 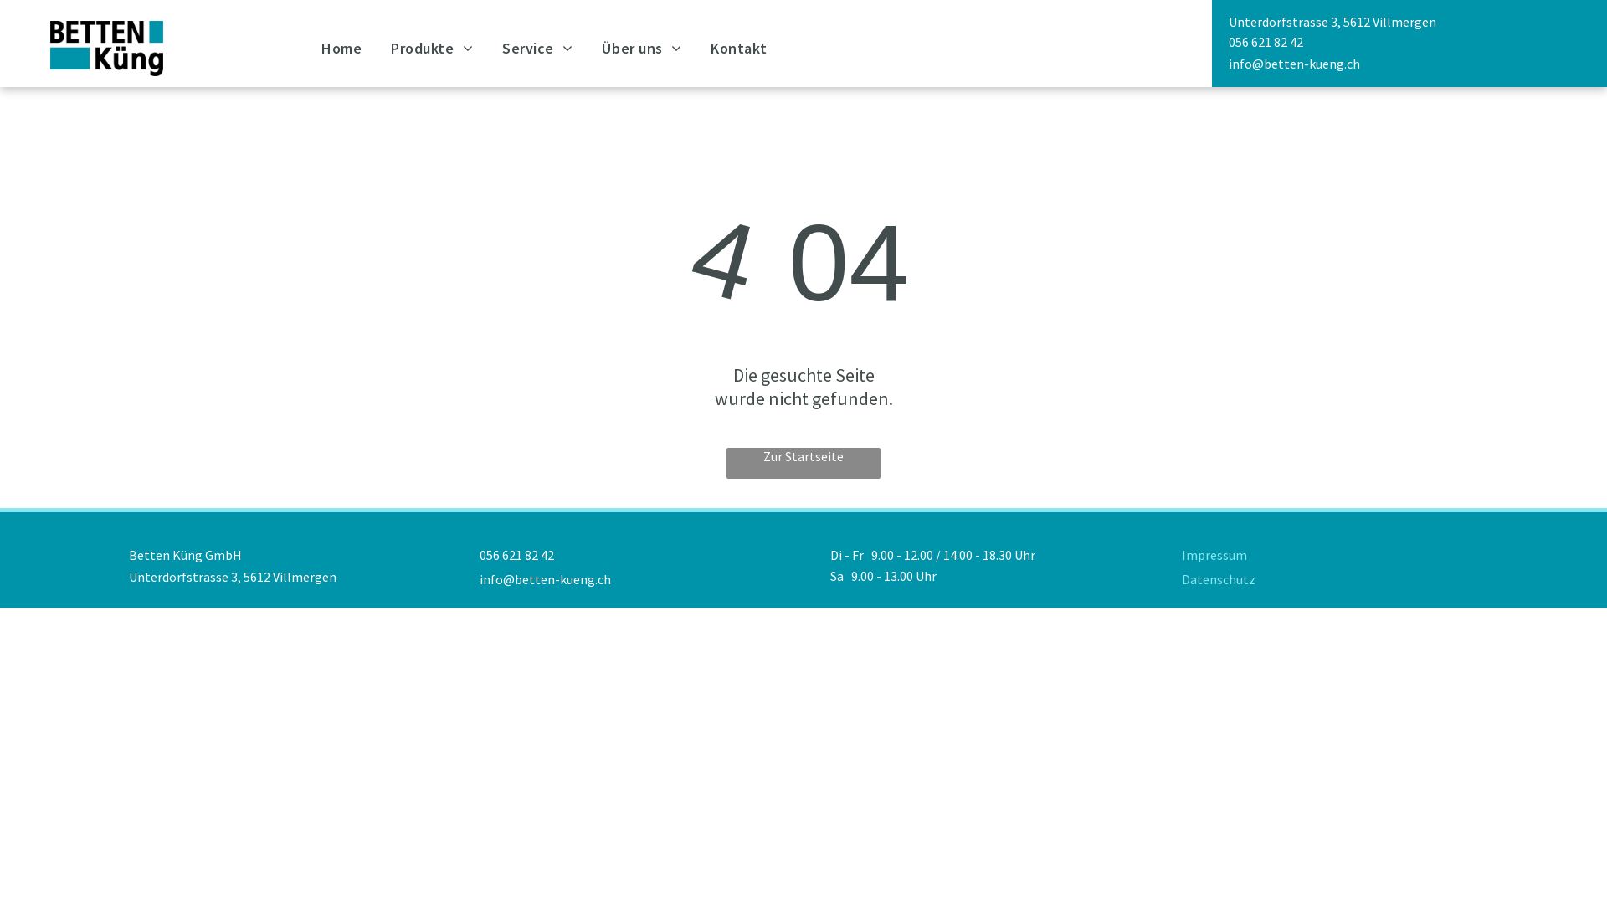 What do you see at coordinates (517, 555) in the screenshot?
I see `056 621 82 42` at bounding box center [517, 555].